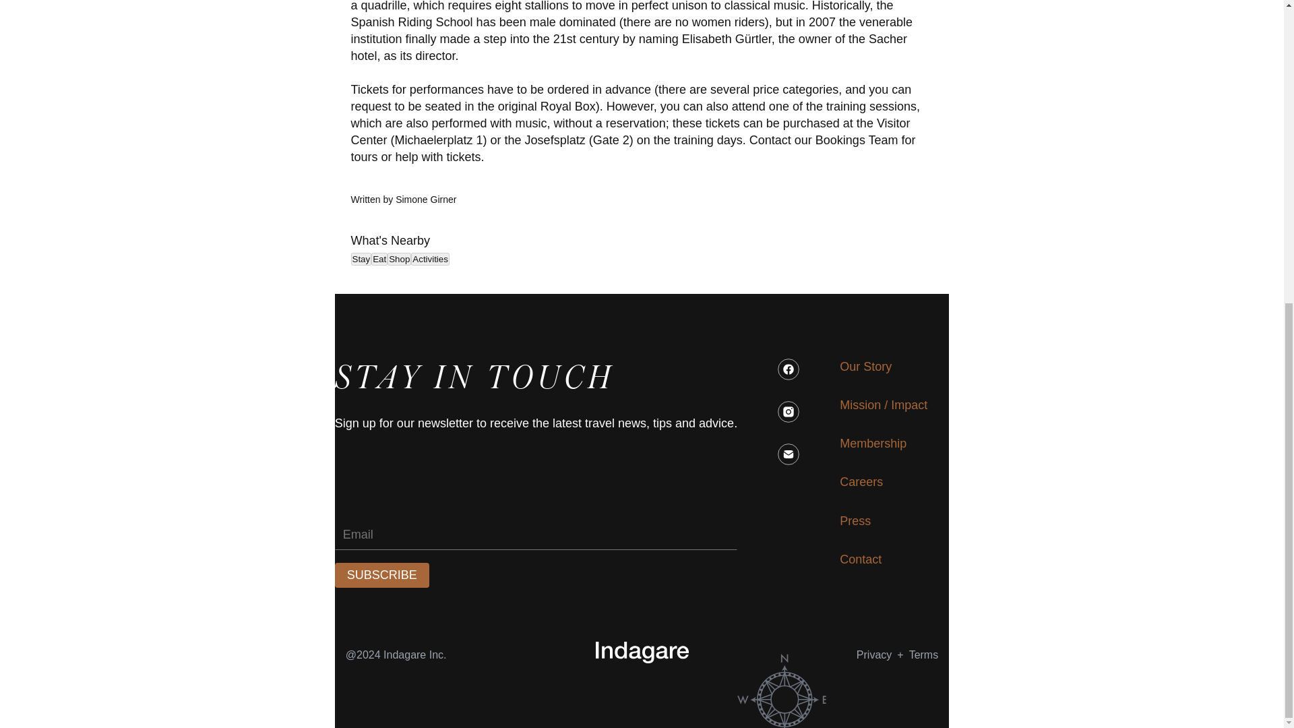 This screenshot has width=1294, height=728. I want to click on SUBSCRIBE, so click(382, 574).